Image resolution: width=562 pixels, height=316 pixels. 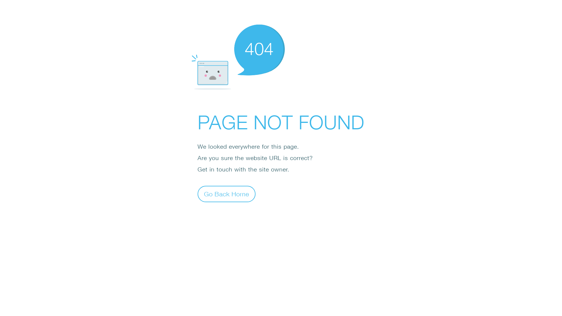 I want to click on Go Back Home, so click(x=227, y=194).